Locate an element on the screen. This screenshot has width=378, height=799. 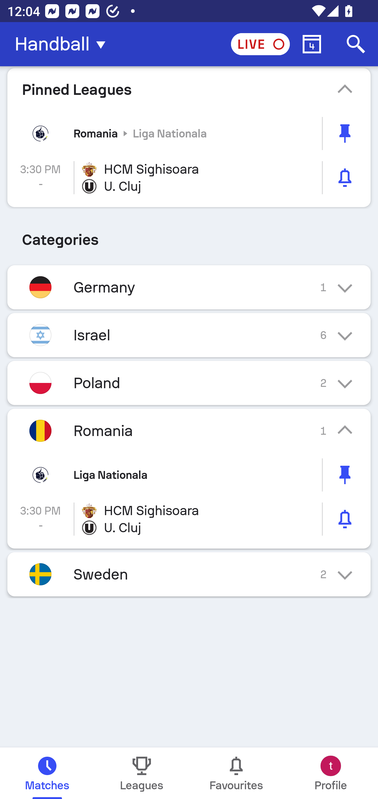
Calendar is located at coordinates (312, 44).